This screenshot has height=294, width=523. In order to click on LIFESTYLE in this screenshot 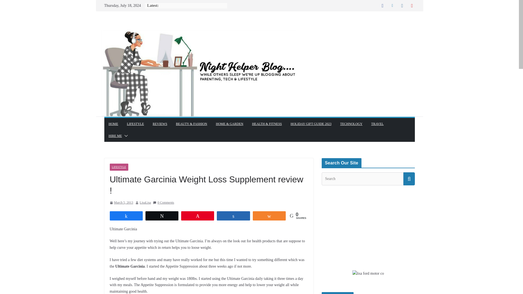, I will do `click(136, 124)`.